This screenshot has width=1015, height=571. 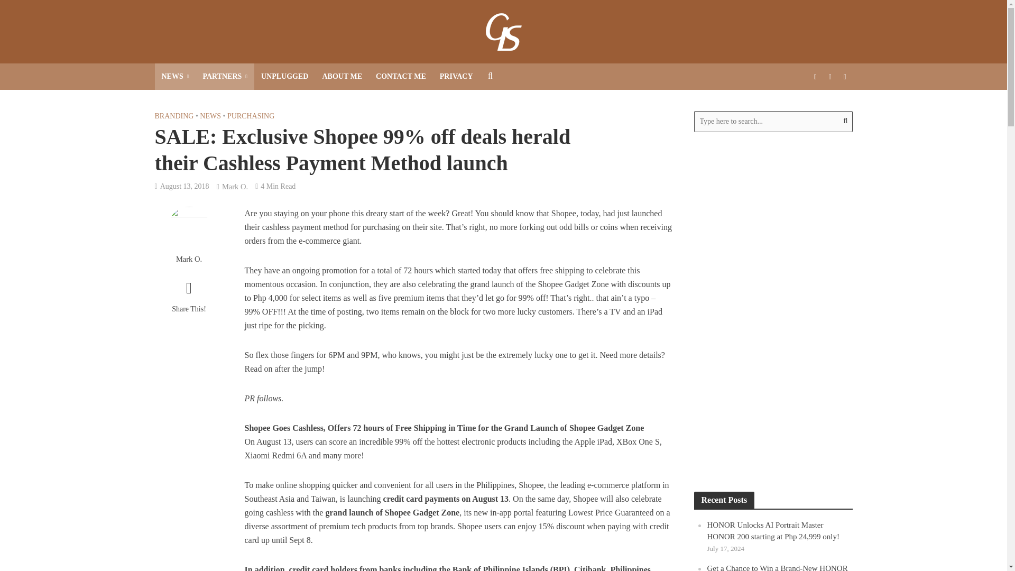 What do you see at coordinates (210, 117) in the screenshot?
I see `NEWS` at bounding box center [210, 117].